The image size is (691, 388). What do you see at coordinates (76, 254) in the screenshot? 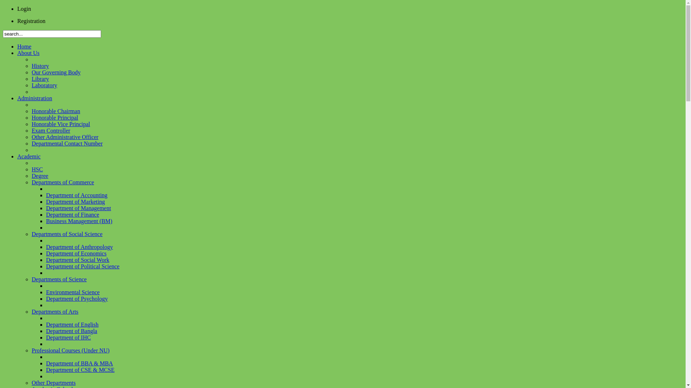
I see `Department of Economics` at bounding box center [76, 254].